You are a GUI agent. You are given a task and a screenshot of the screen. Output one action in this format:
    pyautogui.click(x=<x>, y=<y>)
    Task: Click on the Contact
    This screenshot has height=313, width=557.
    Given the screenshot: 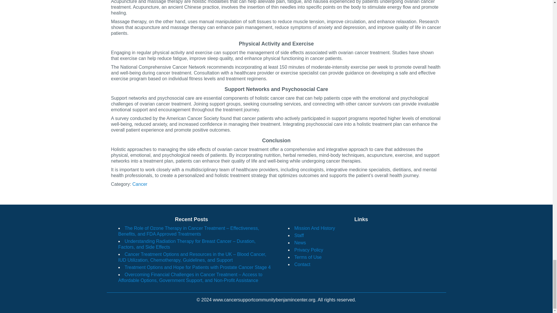 What is the action you would take?
    pyautogui.click(x=302, y=264)
    